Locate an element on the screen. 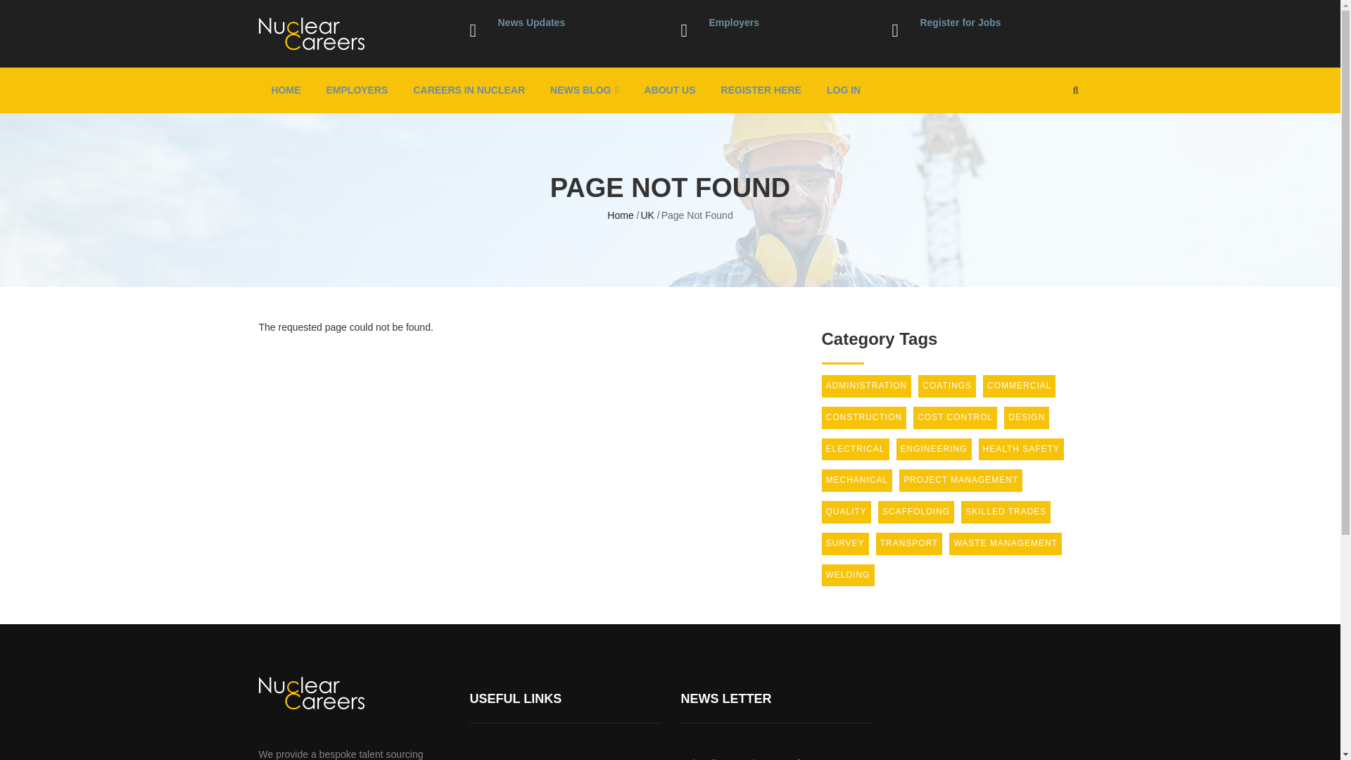 The width and height of the screenshot is (1351, 760). Register for Jobs is located at coordinates (960, 22).